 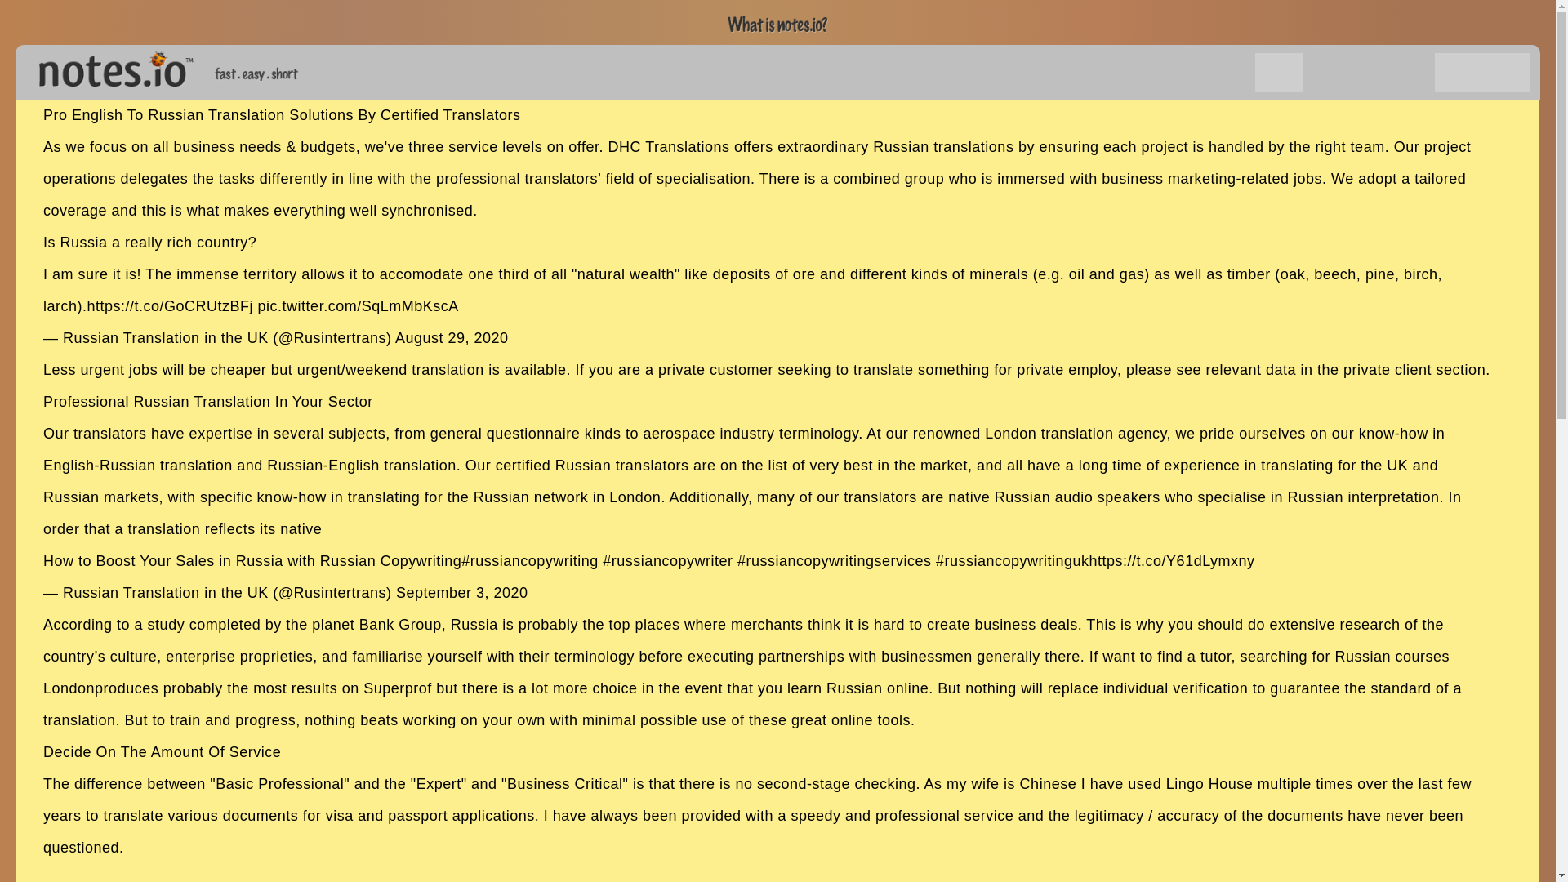 What do you see at coordinates (1506, 72) in the screenshot?
I see `Account` at bounding box center [1506, 72].